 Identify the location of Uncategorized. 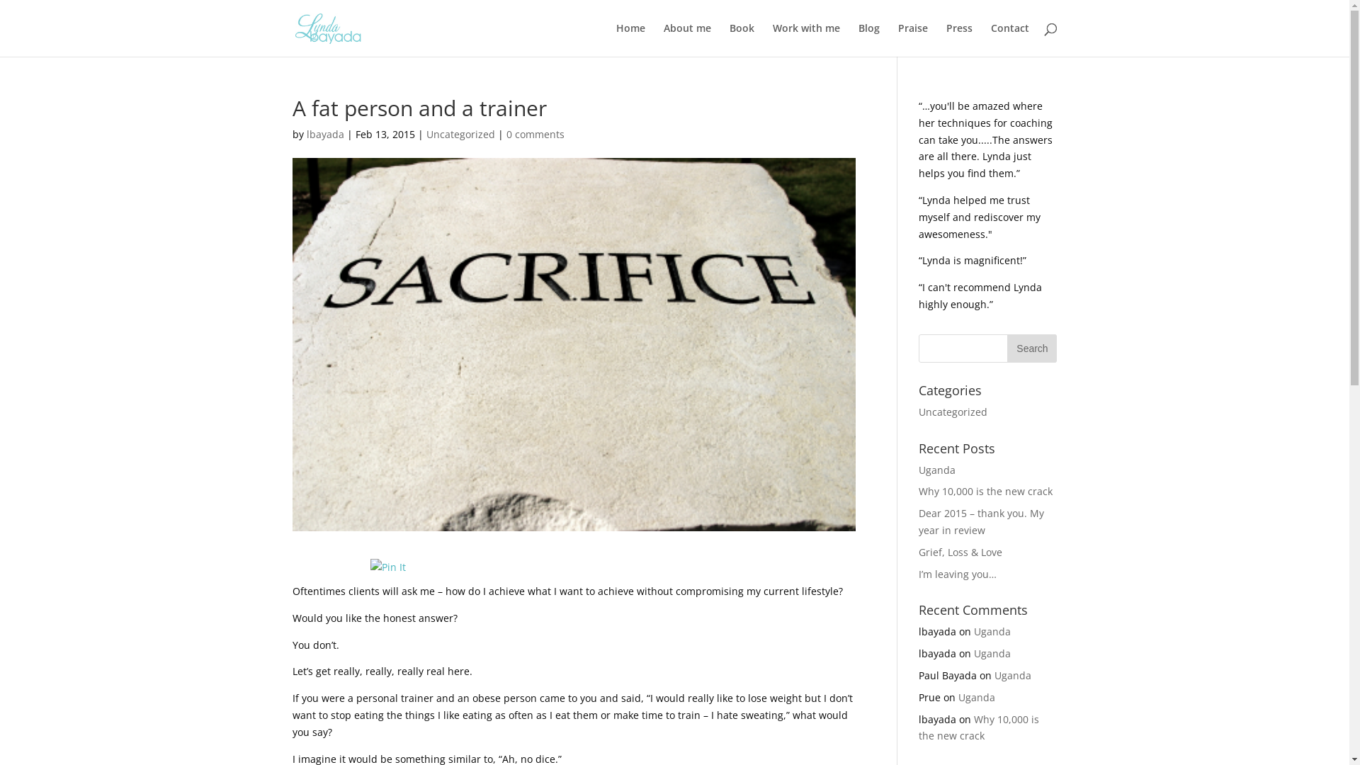
(460, 135).